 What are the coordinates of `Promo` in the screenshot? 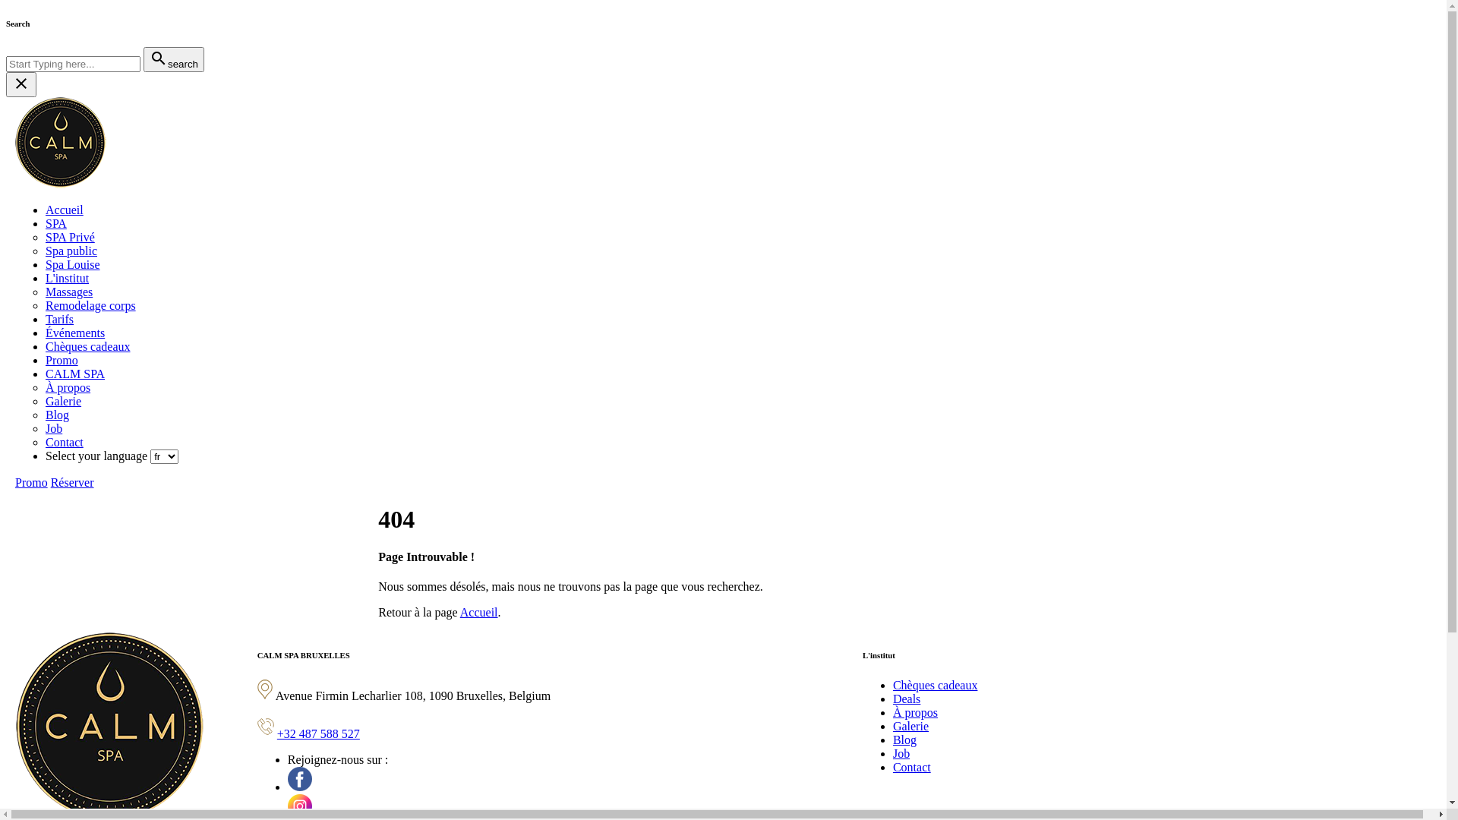 It's located at (62, 360).